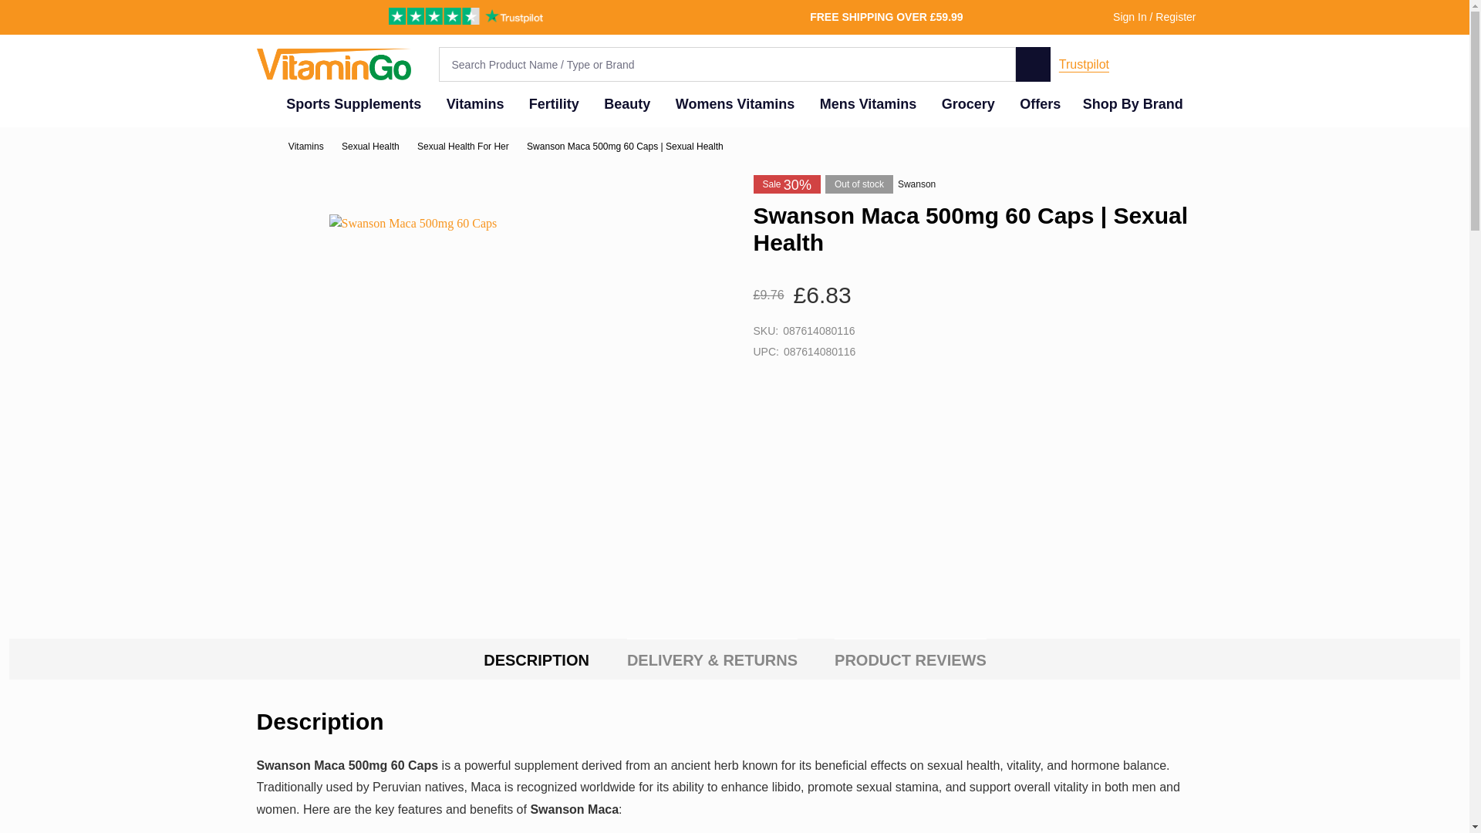  Describe the element at coordinates (1084, 63) in the screenshot. I see `Trustpilot` at that location.